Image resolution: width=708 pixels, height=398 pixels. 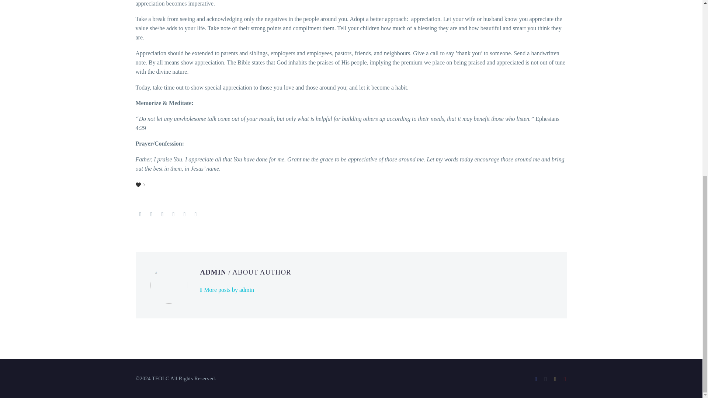 What do you see at coordinates (151, 214) in the screenshot?
I see `Twitter` at bounding box center [151, 214].